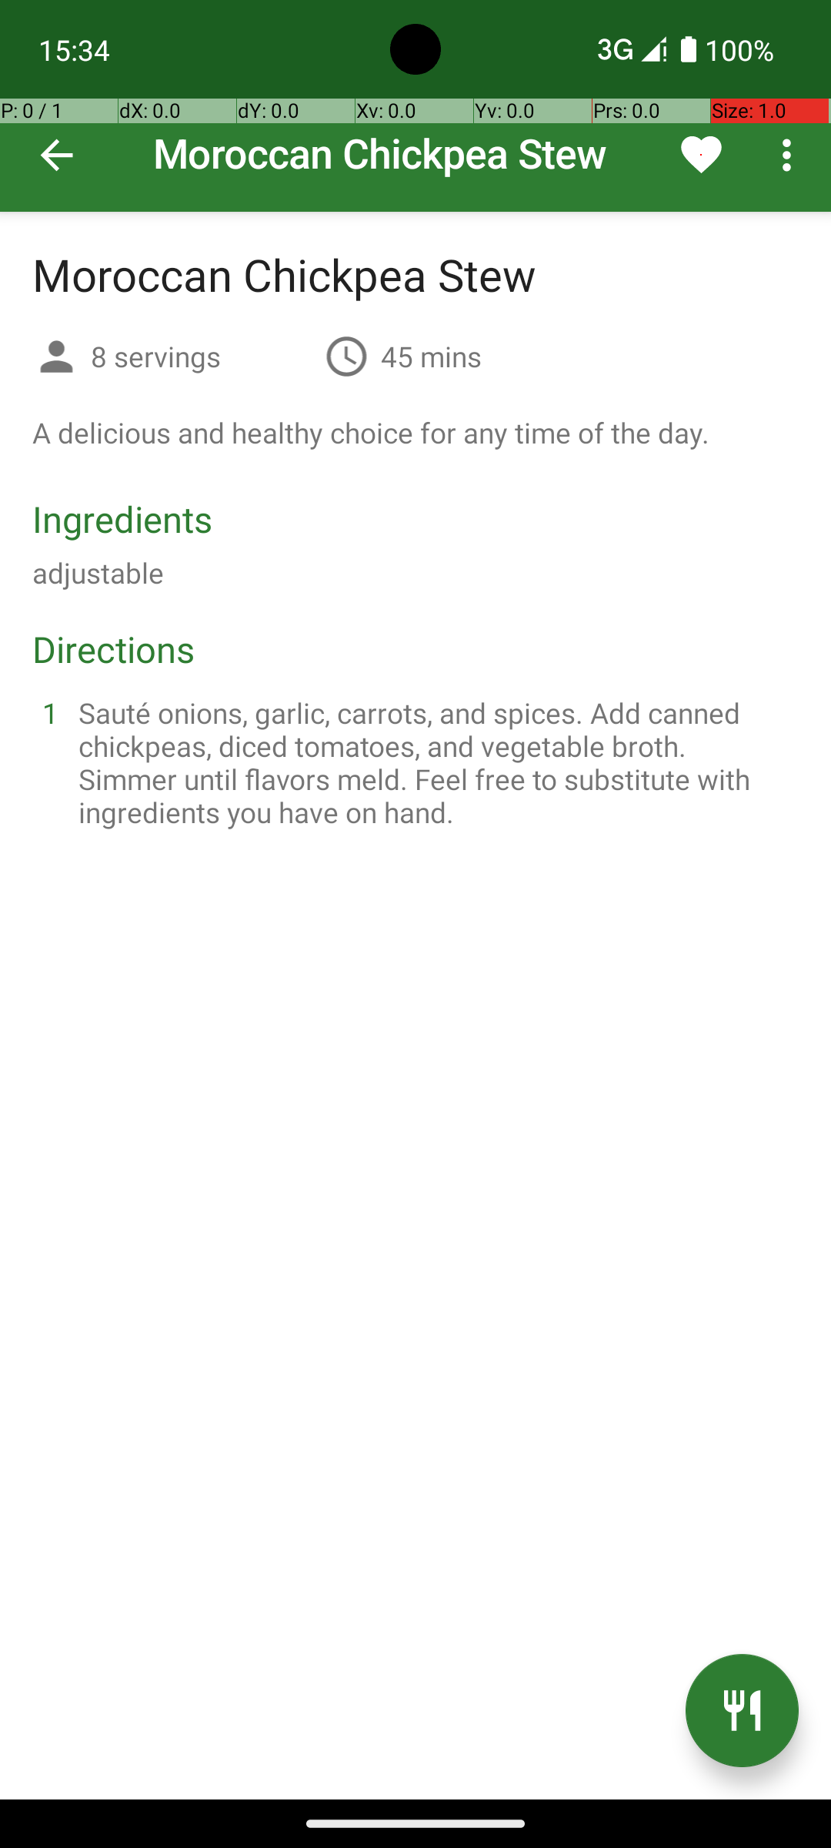 This screenshot has width=831, height=1848. I want to click on Servings, so click(57, 359).